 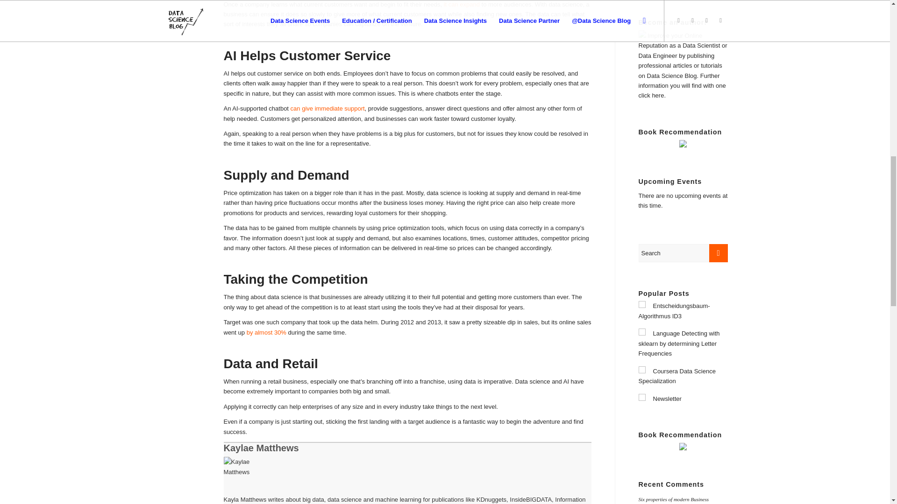 I want to click on All posts by Kaylae Matthews, so click(x=261, y=448).